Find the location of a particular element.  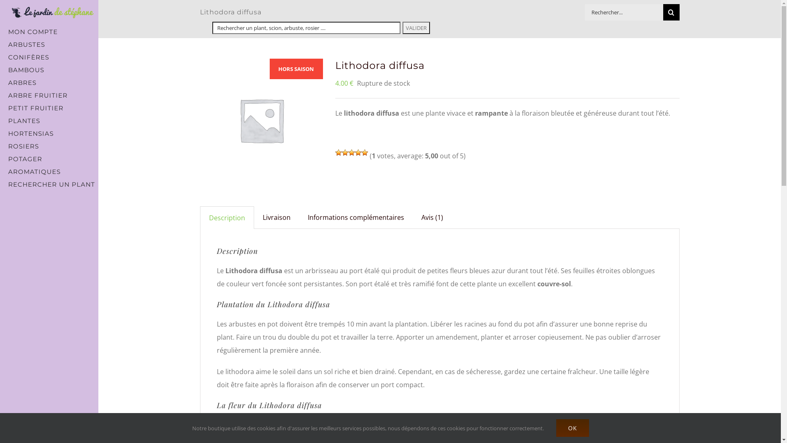

lithodora diffusa woocommerce placeholder is located at coordinates (262, 65).